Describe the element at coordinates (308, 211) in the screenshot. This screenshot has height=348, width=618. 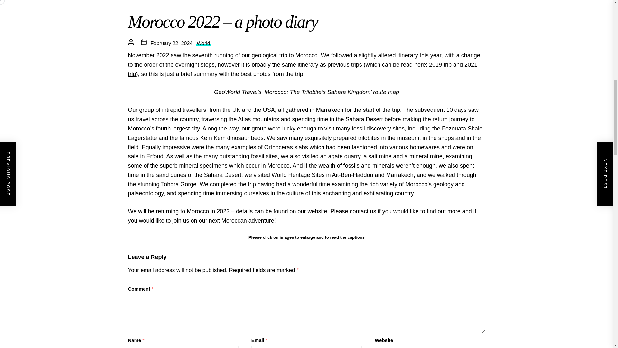
I see `on our website` at that location.